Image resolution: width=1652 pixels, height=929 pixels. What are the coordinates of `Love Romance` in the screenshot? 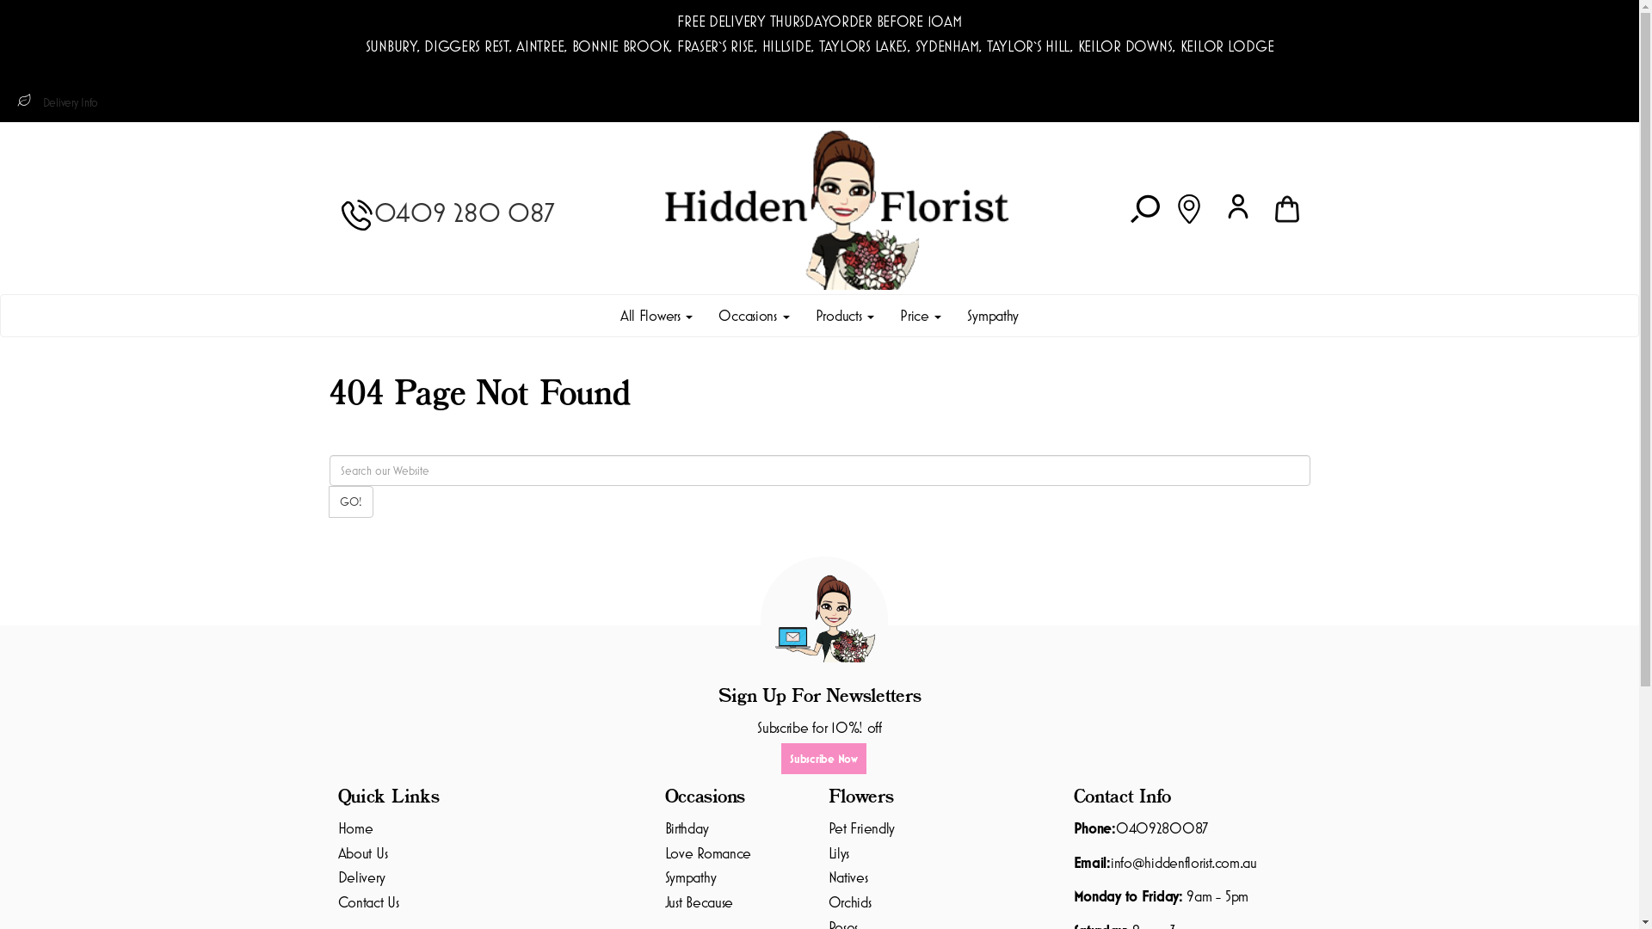 It's located at (707, 853).